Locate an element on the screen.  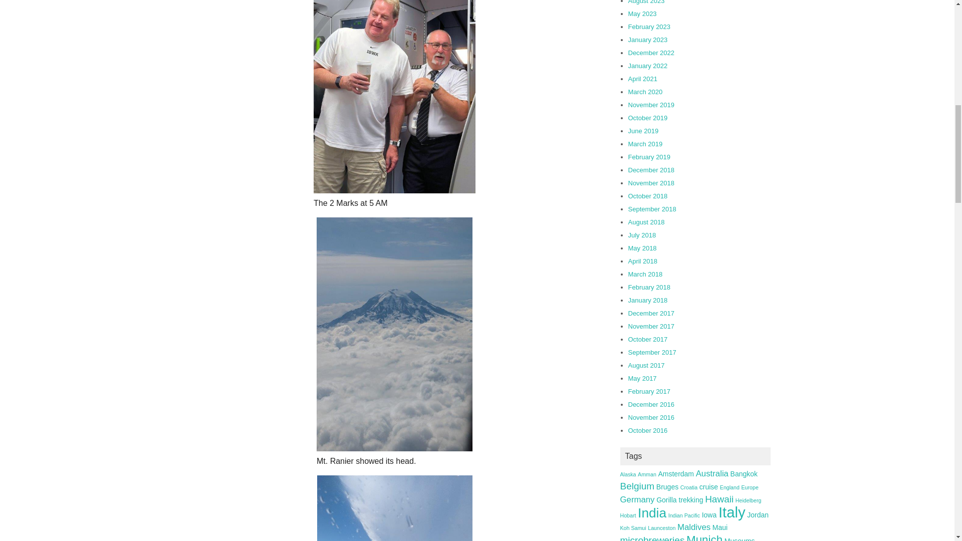
December 2018 is located at coordinates (651, 169).